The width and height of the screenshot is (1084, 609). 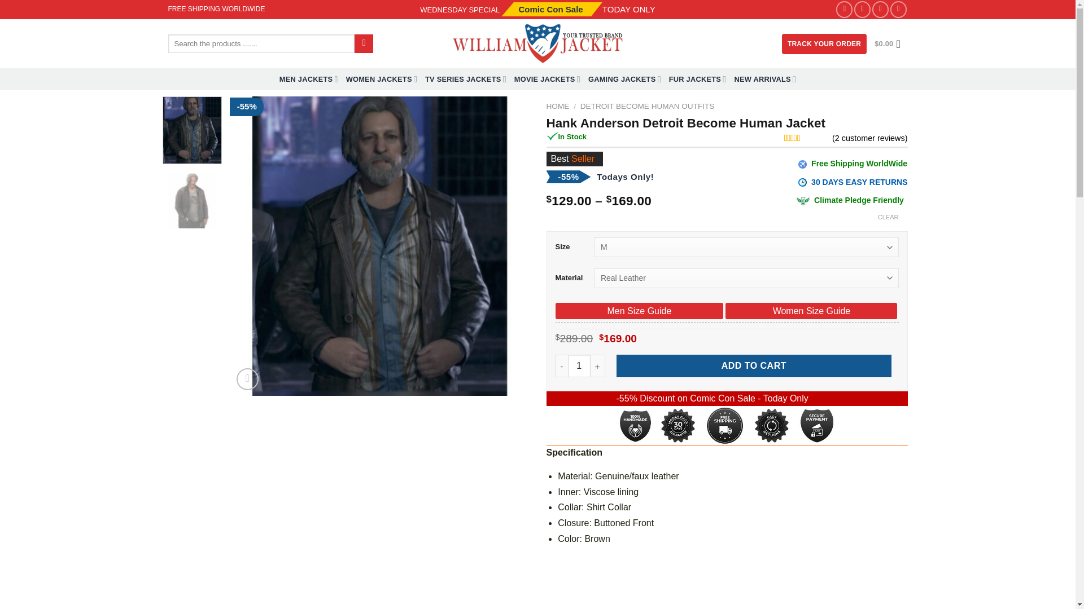 What do you see at coordinates (247, 379) in the screenshot?
I see `Zoom` at bounding box center [247, 379].